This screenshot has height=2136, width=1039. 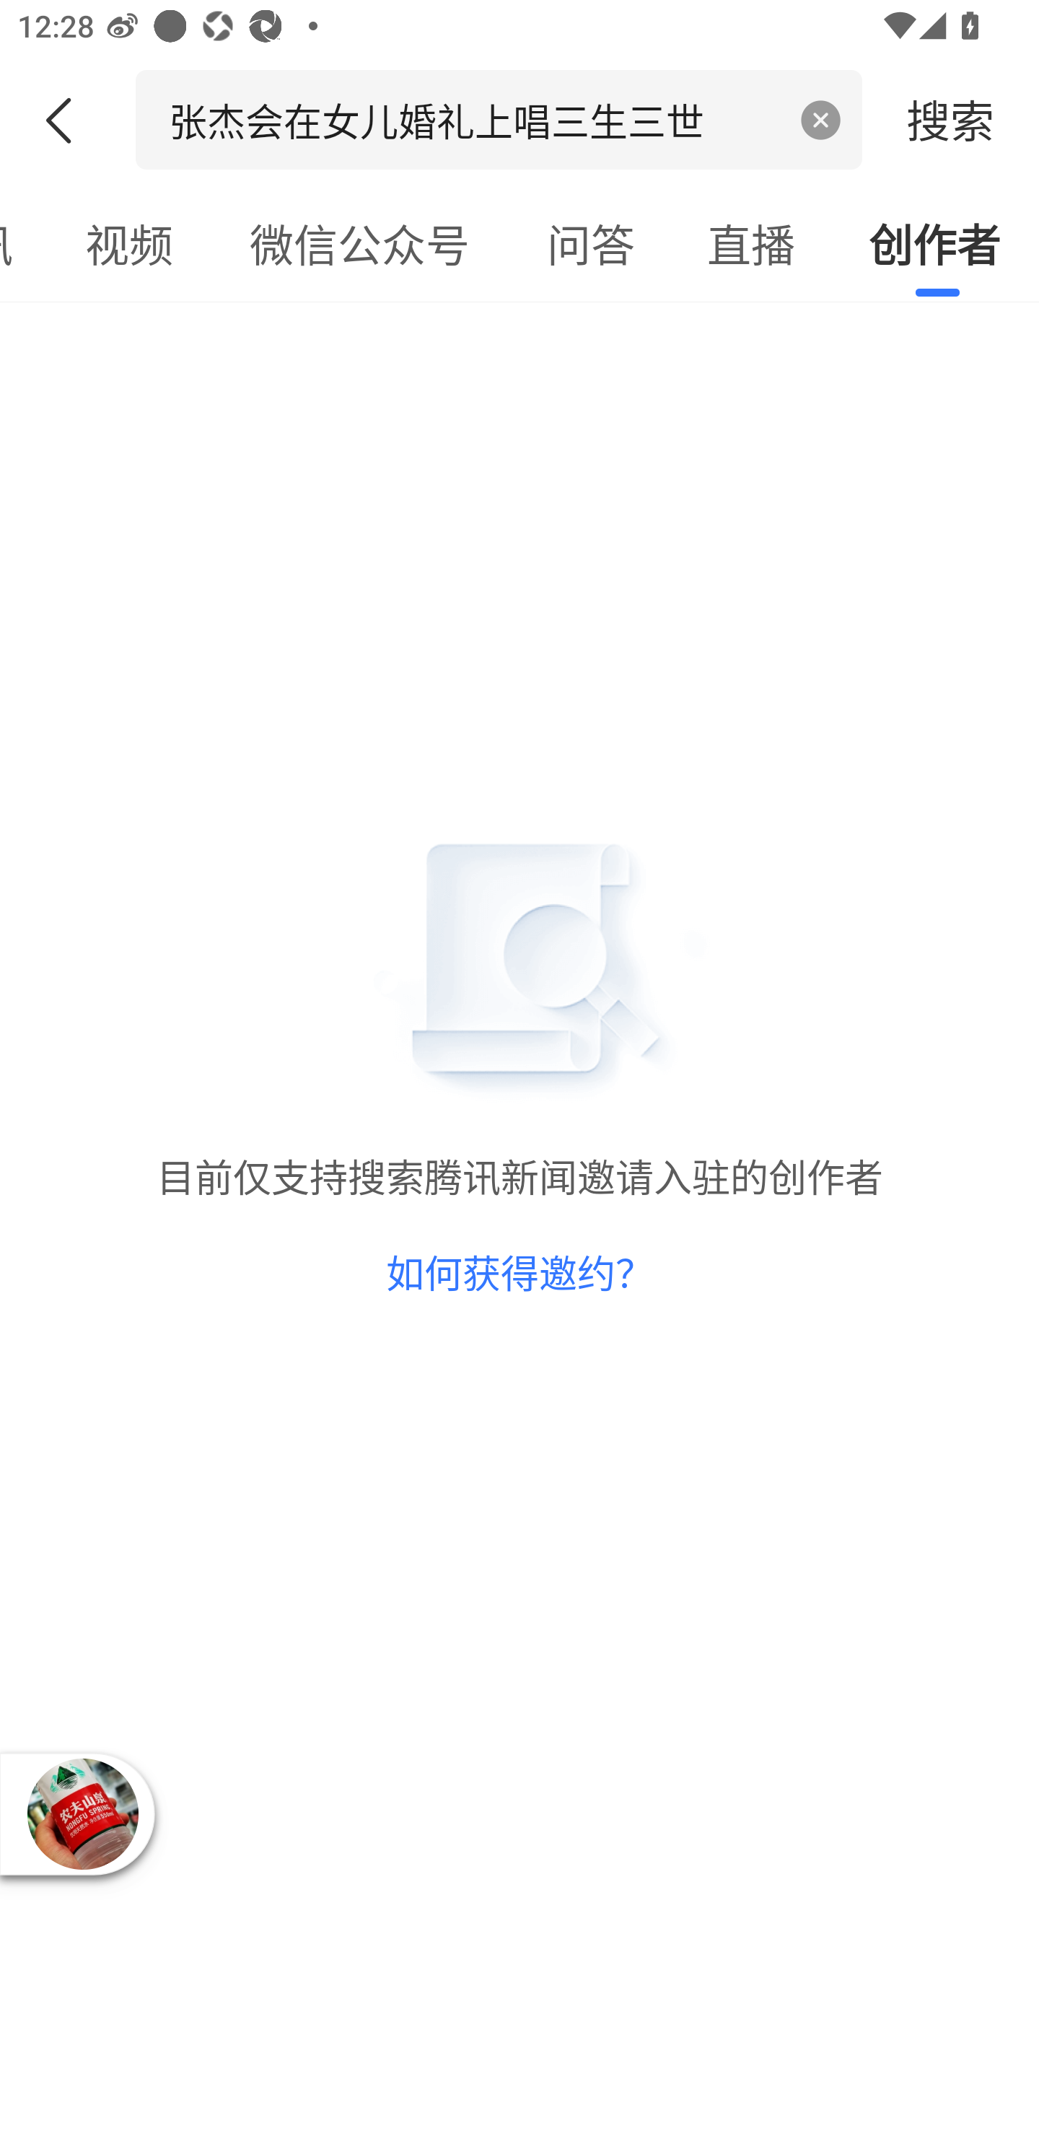 I want to click on 直播，可选中, so click(x=751, y=244).